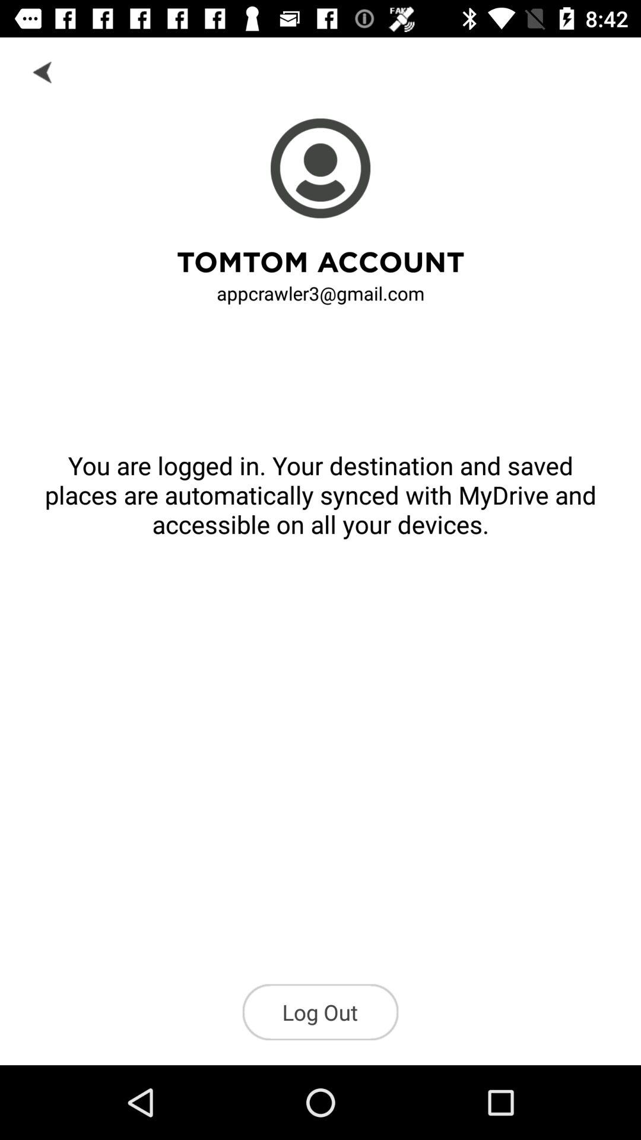 This screenshot has height=1140, width=641. Describe the element at coordinates (44, 71) in the screenshot. I see `go back` at that location.